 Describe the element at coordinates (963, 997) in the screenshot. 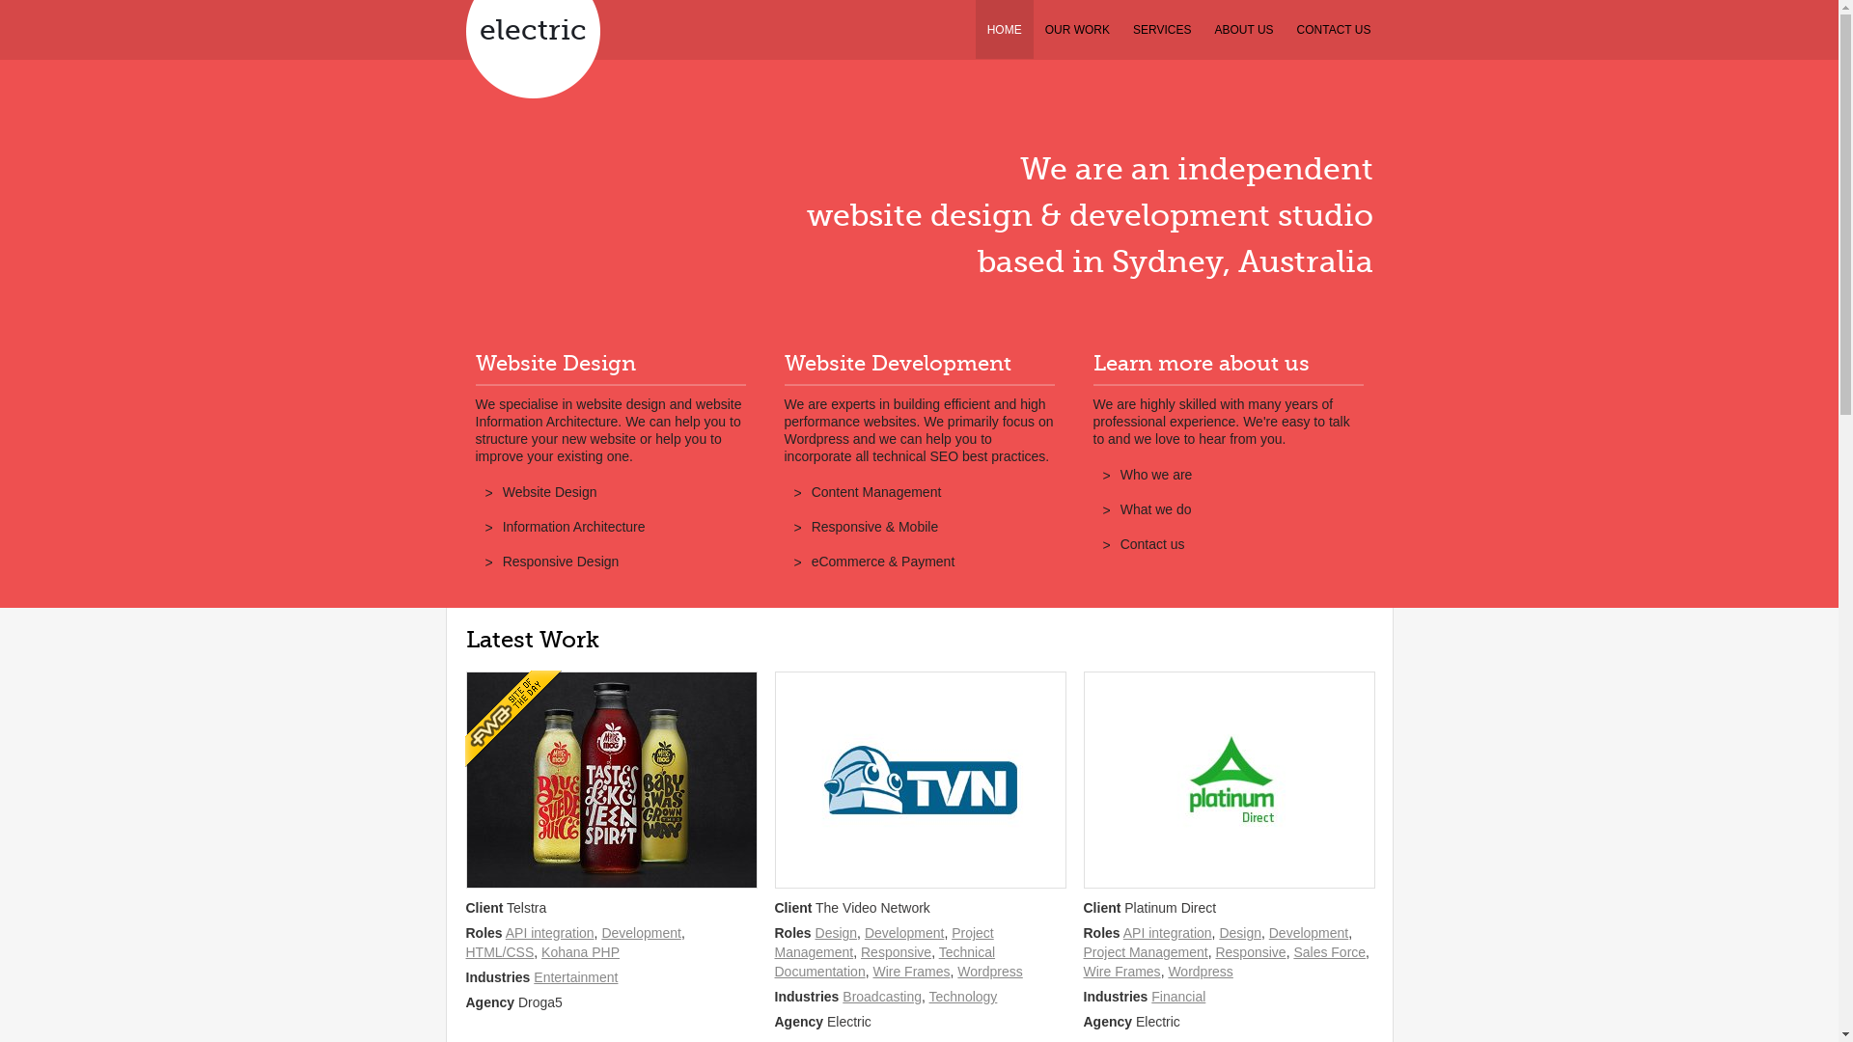

I see `Technology` at that location.